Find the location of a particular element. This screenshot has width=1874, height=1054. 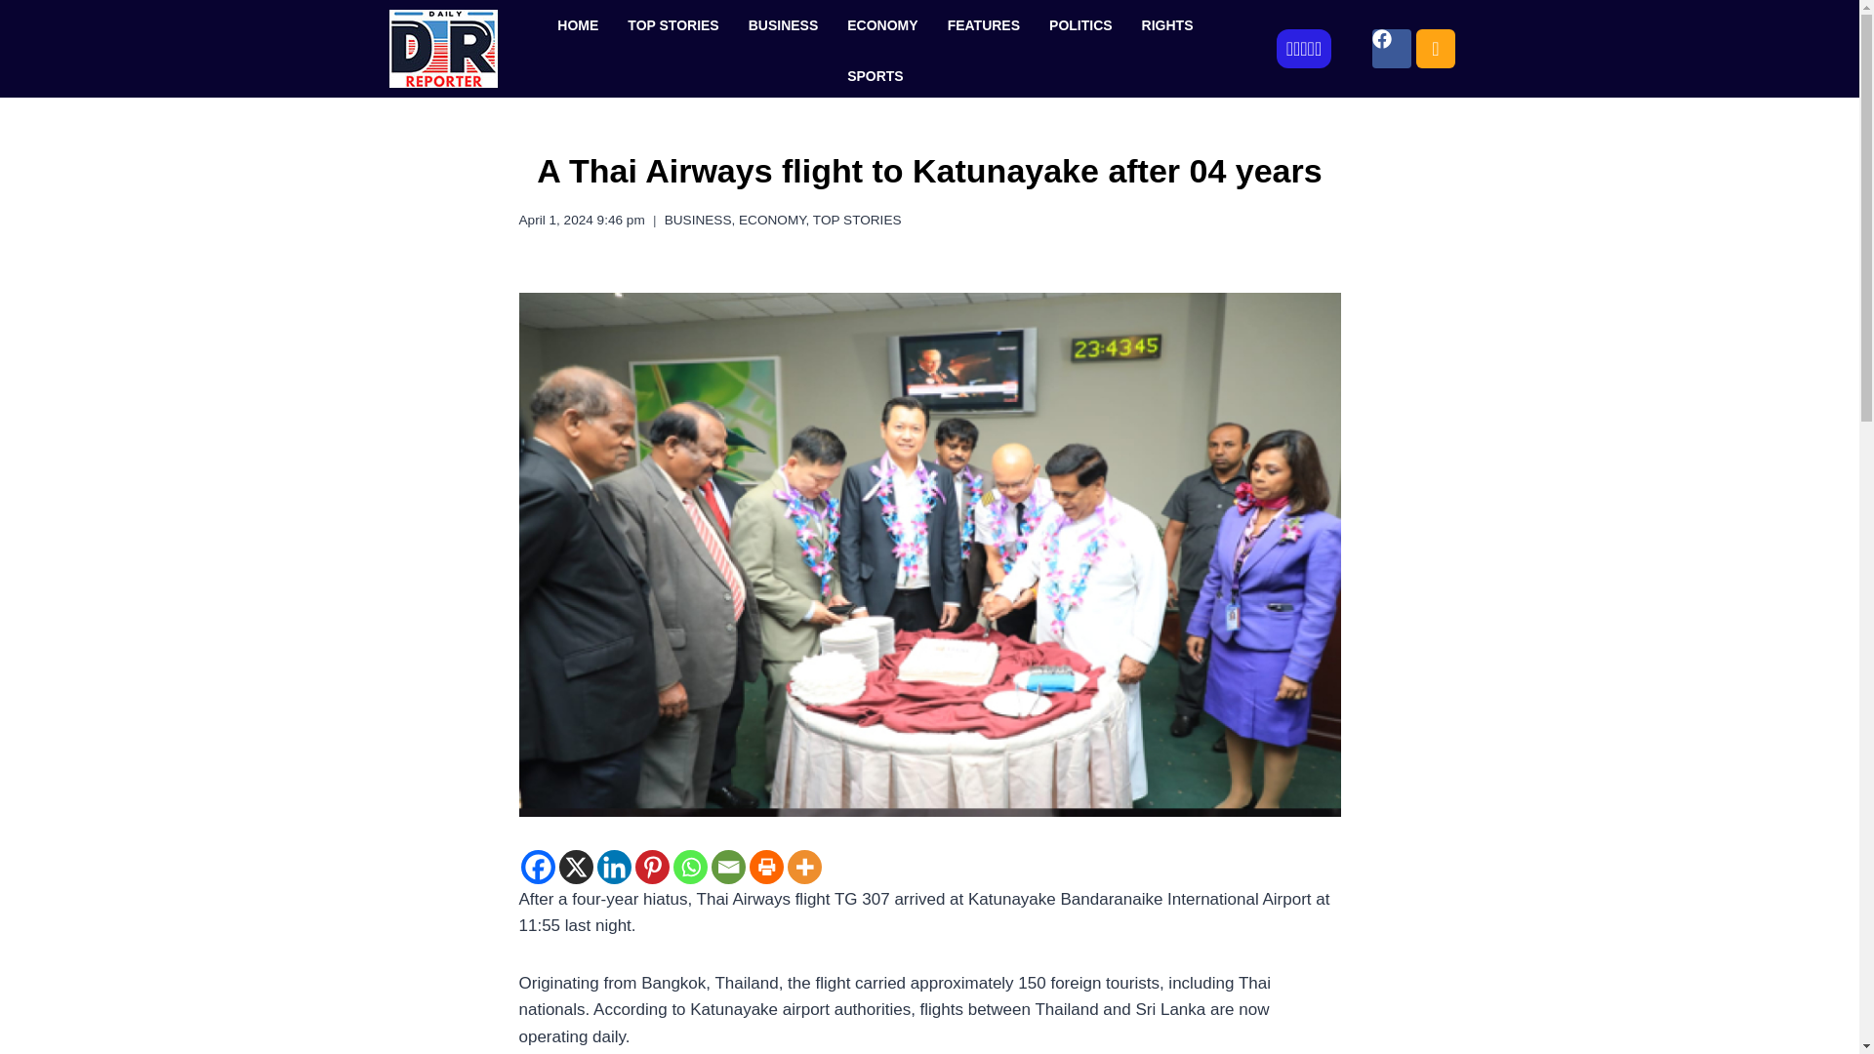

ECONOMY is located at coordinates (881, 25).